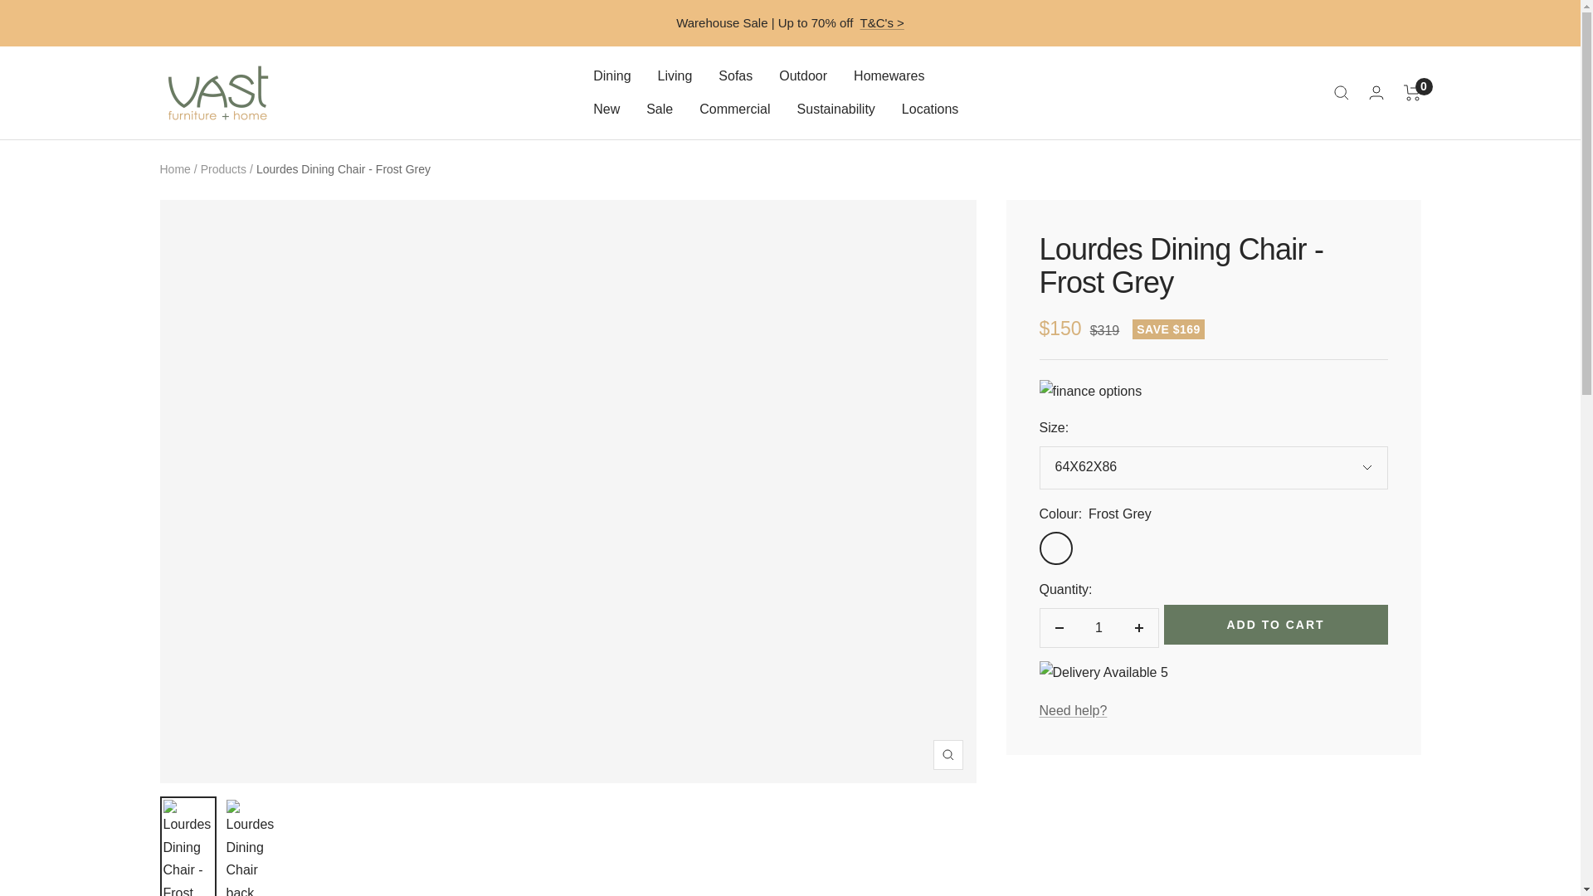  I want to click on Need help?, so click(1072, 710).